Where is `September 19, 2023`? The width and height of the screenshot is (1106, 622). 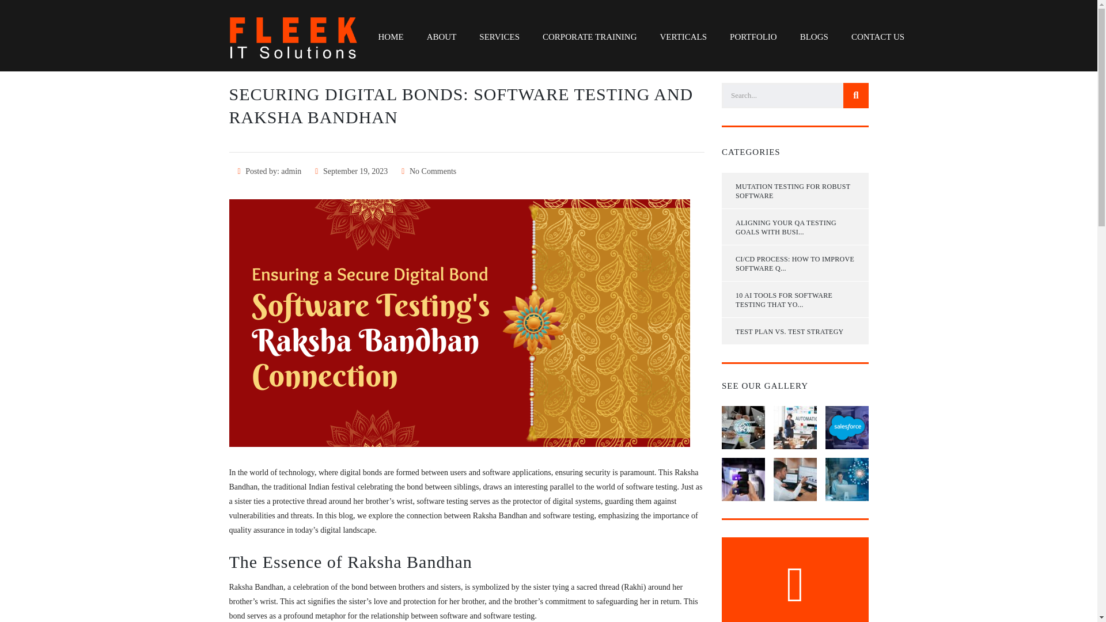
September 19, 2023 is located at coordinates (351, 171).